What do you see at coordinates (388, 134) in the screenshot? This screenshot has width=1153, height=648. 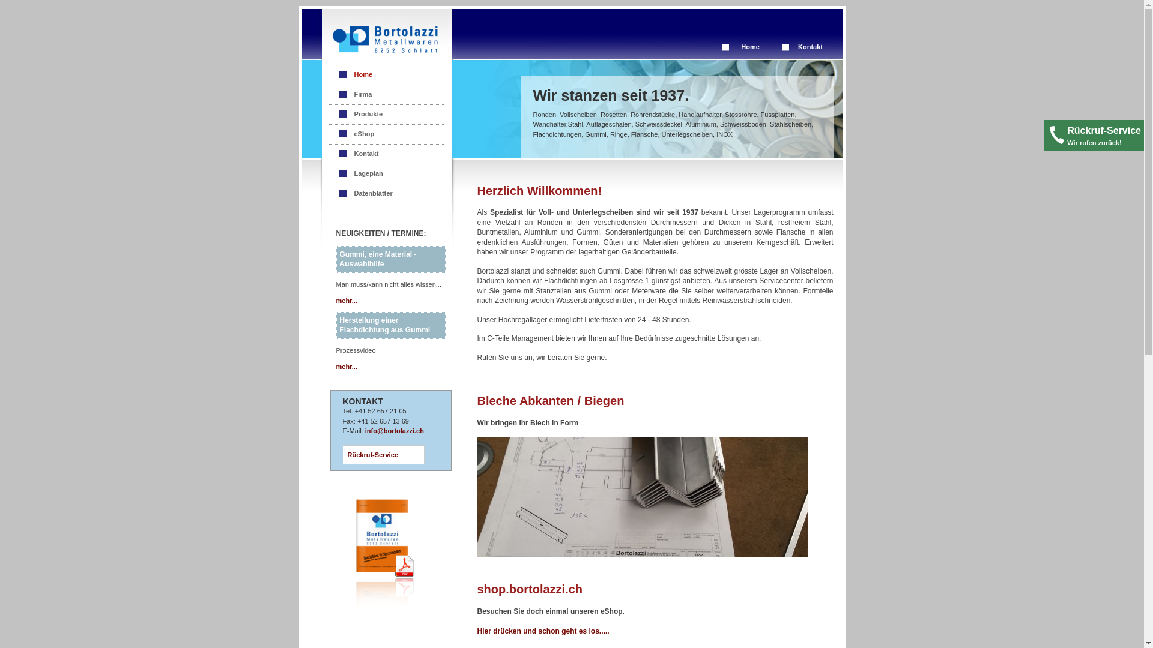 I see `eShop` at bounding box center [388, 134].